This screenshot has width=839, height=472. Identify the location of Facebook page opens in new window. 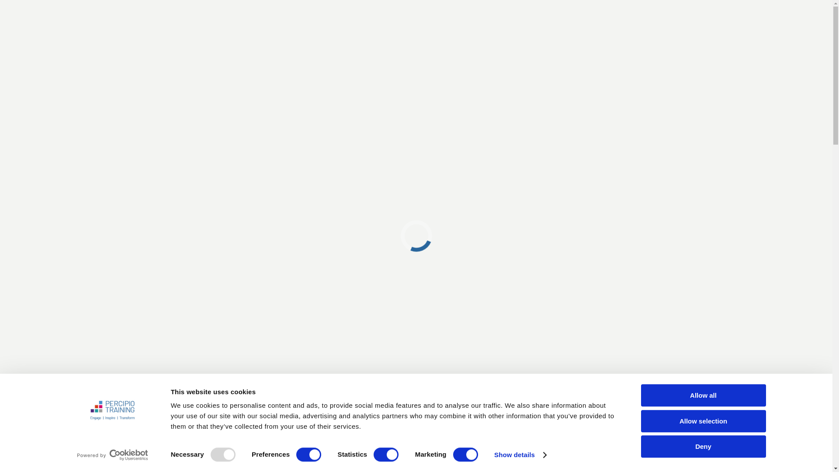
(656, 8).